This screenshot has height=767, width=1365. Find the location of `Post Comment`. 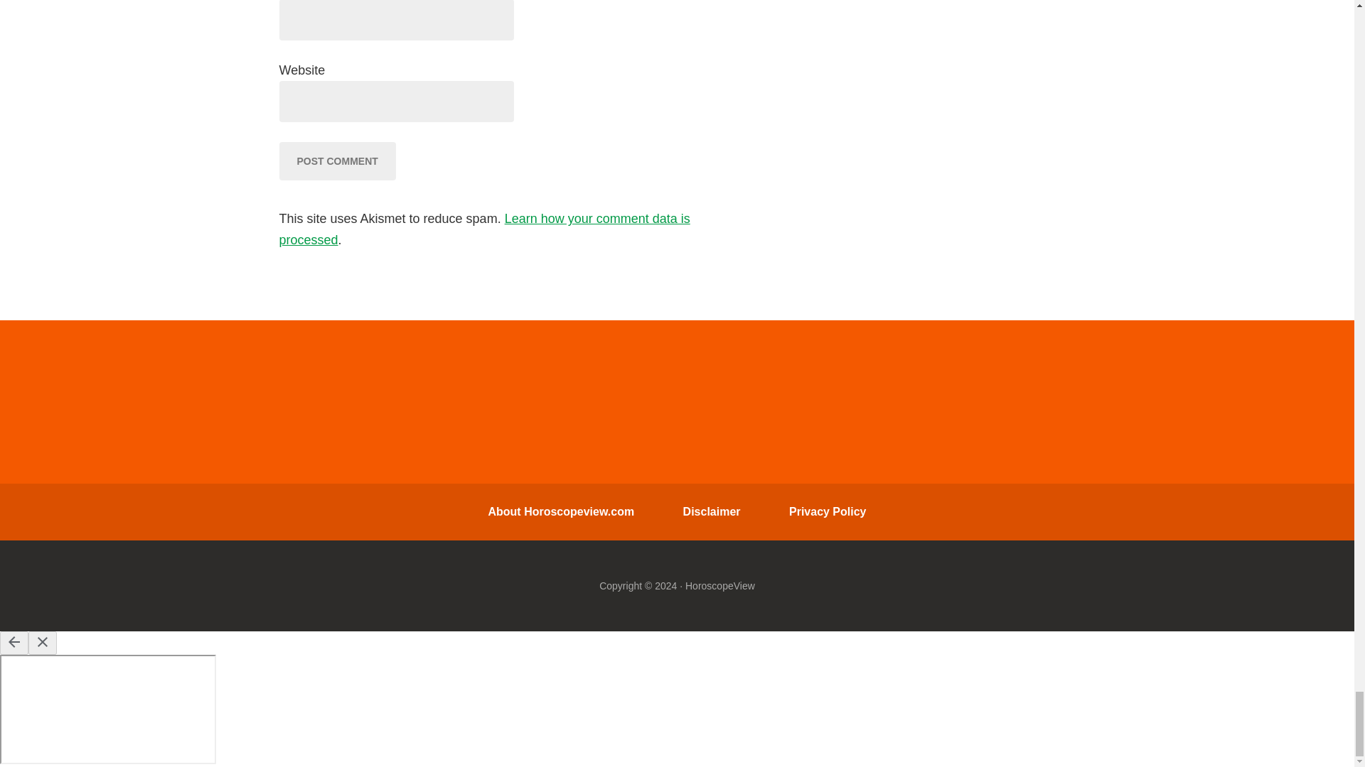

Post Comment is located at coordinates (337, 161).